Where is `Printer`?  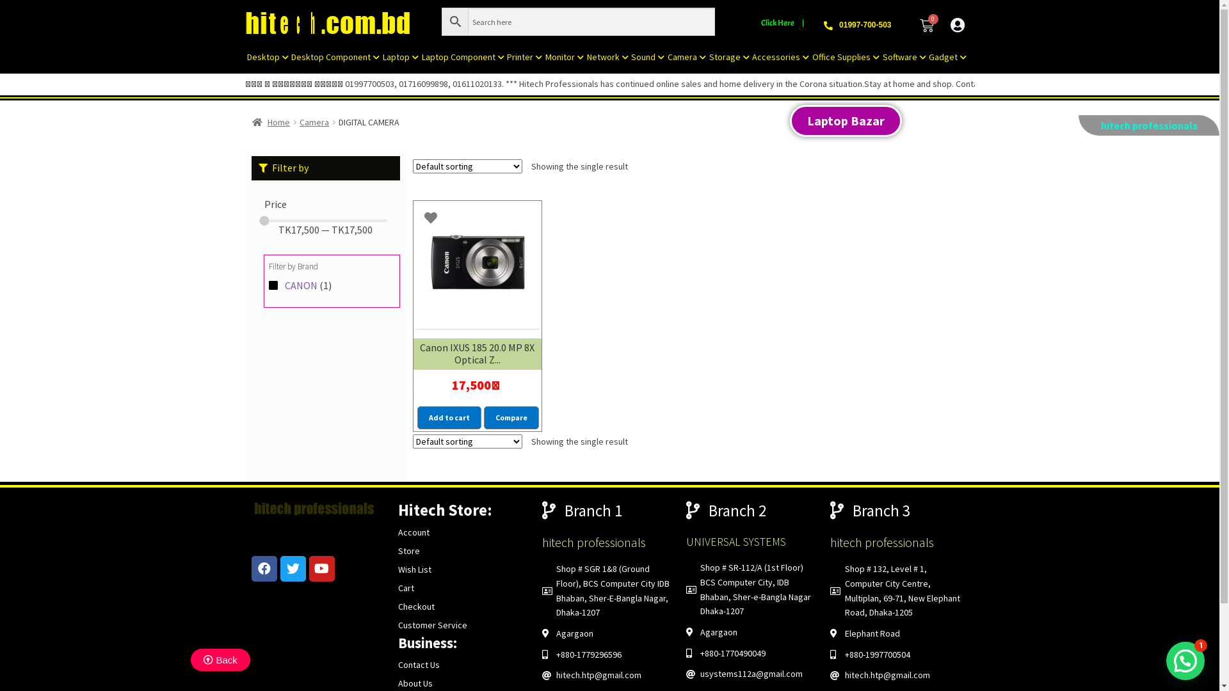 Printer is located at coordinates (525, 57).